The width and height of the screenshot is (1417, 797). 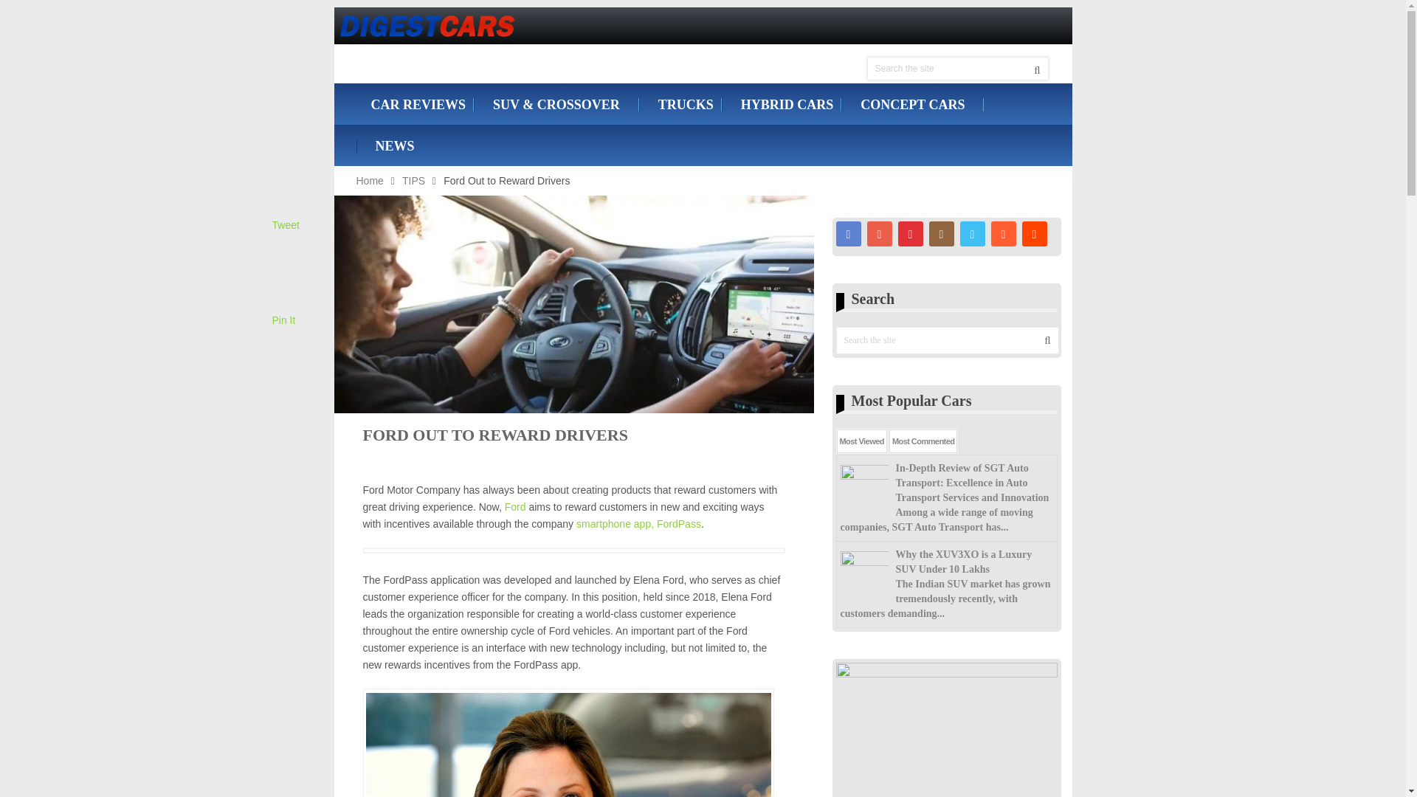 I want to click on Pinterest, so click(x=909, y=233).